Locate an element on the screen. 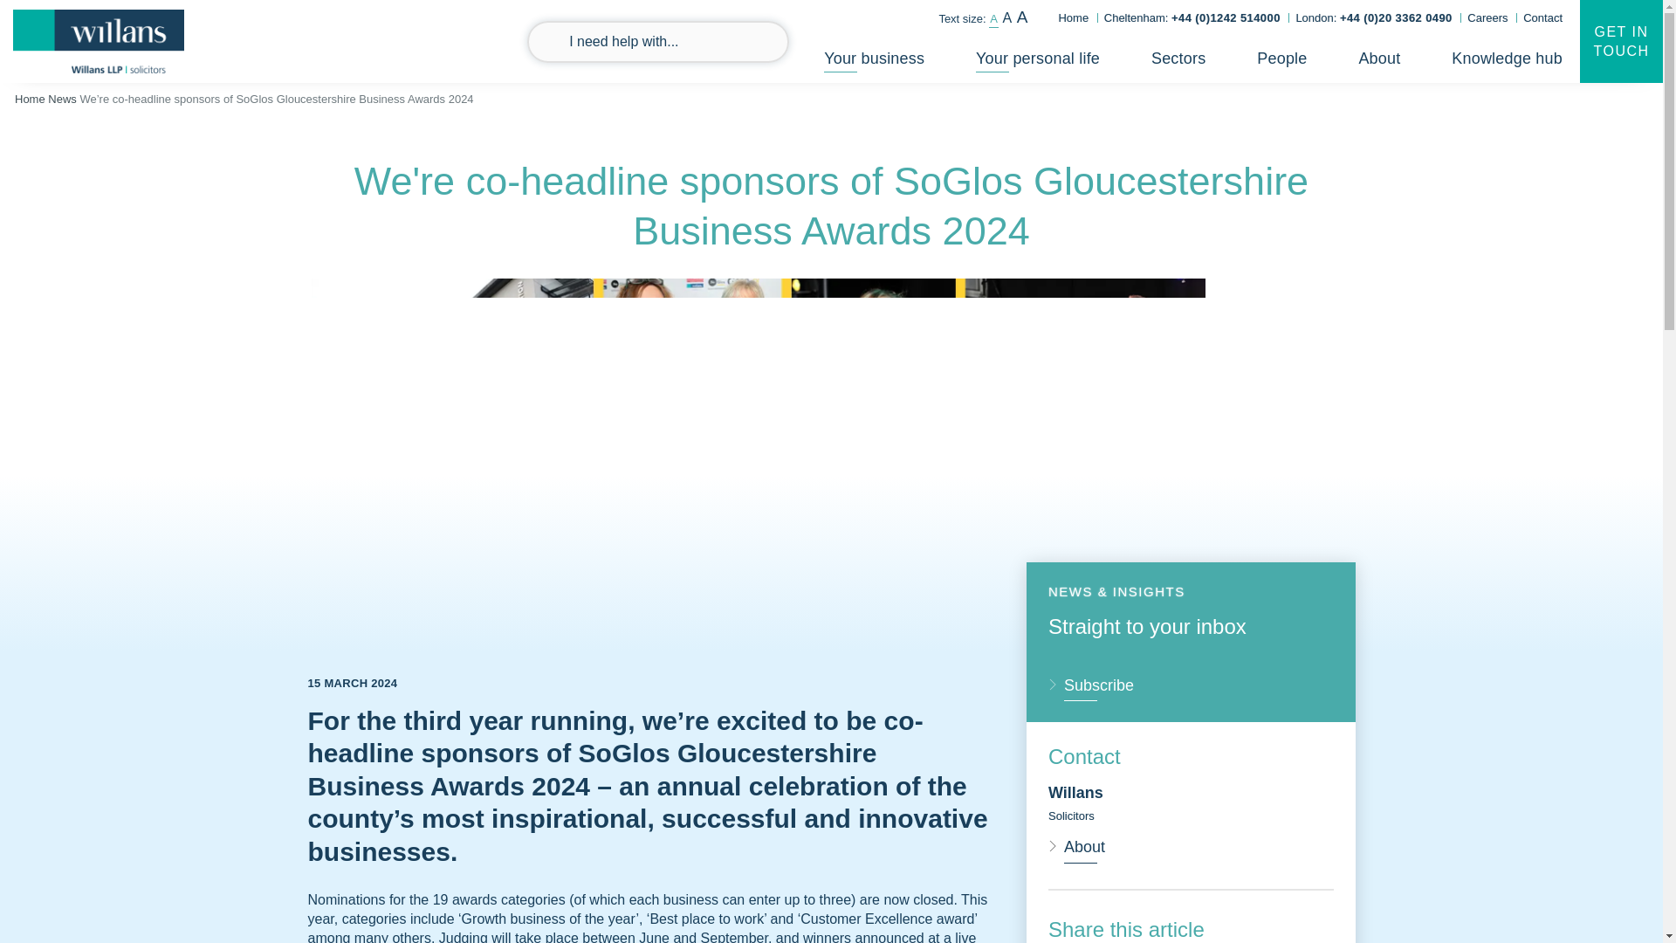  Contact is located at coordinates (1542, 17).